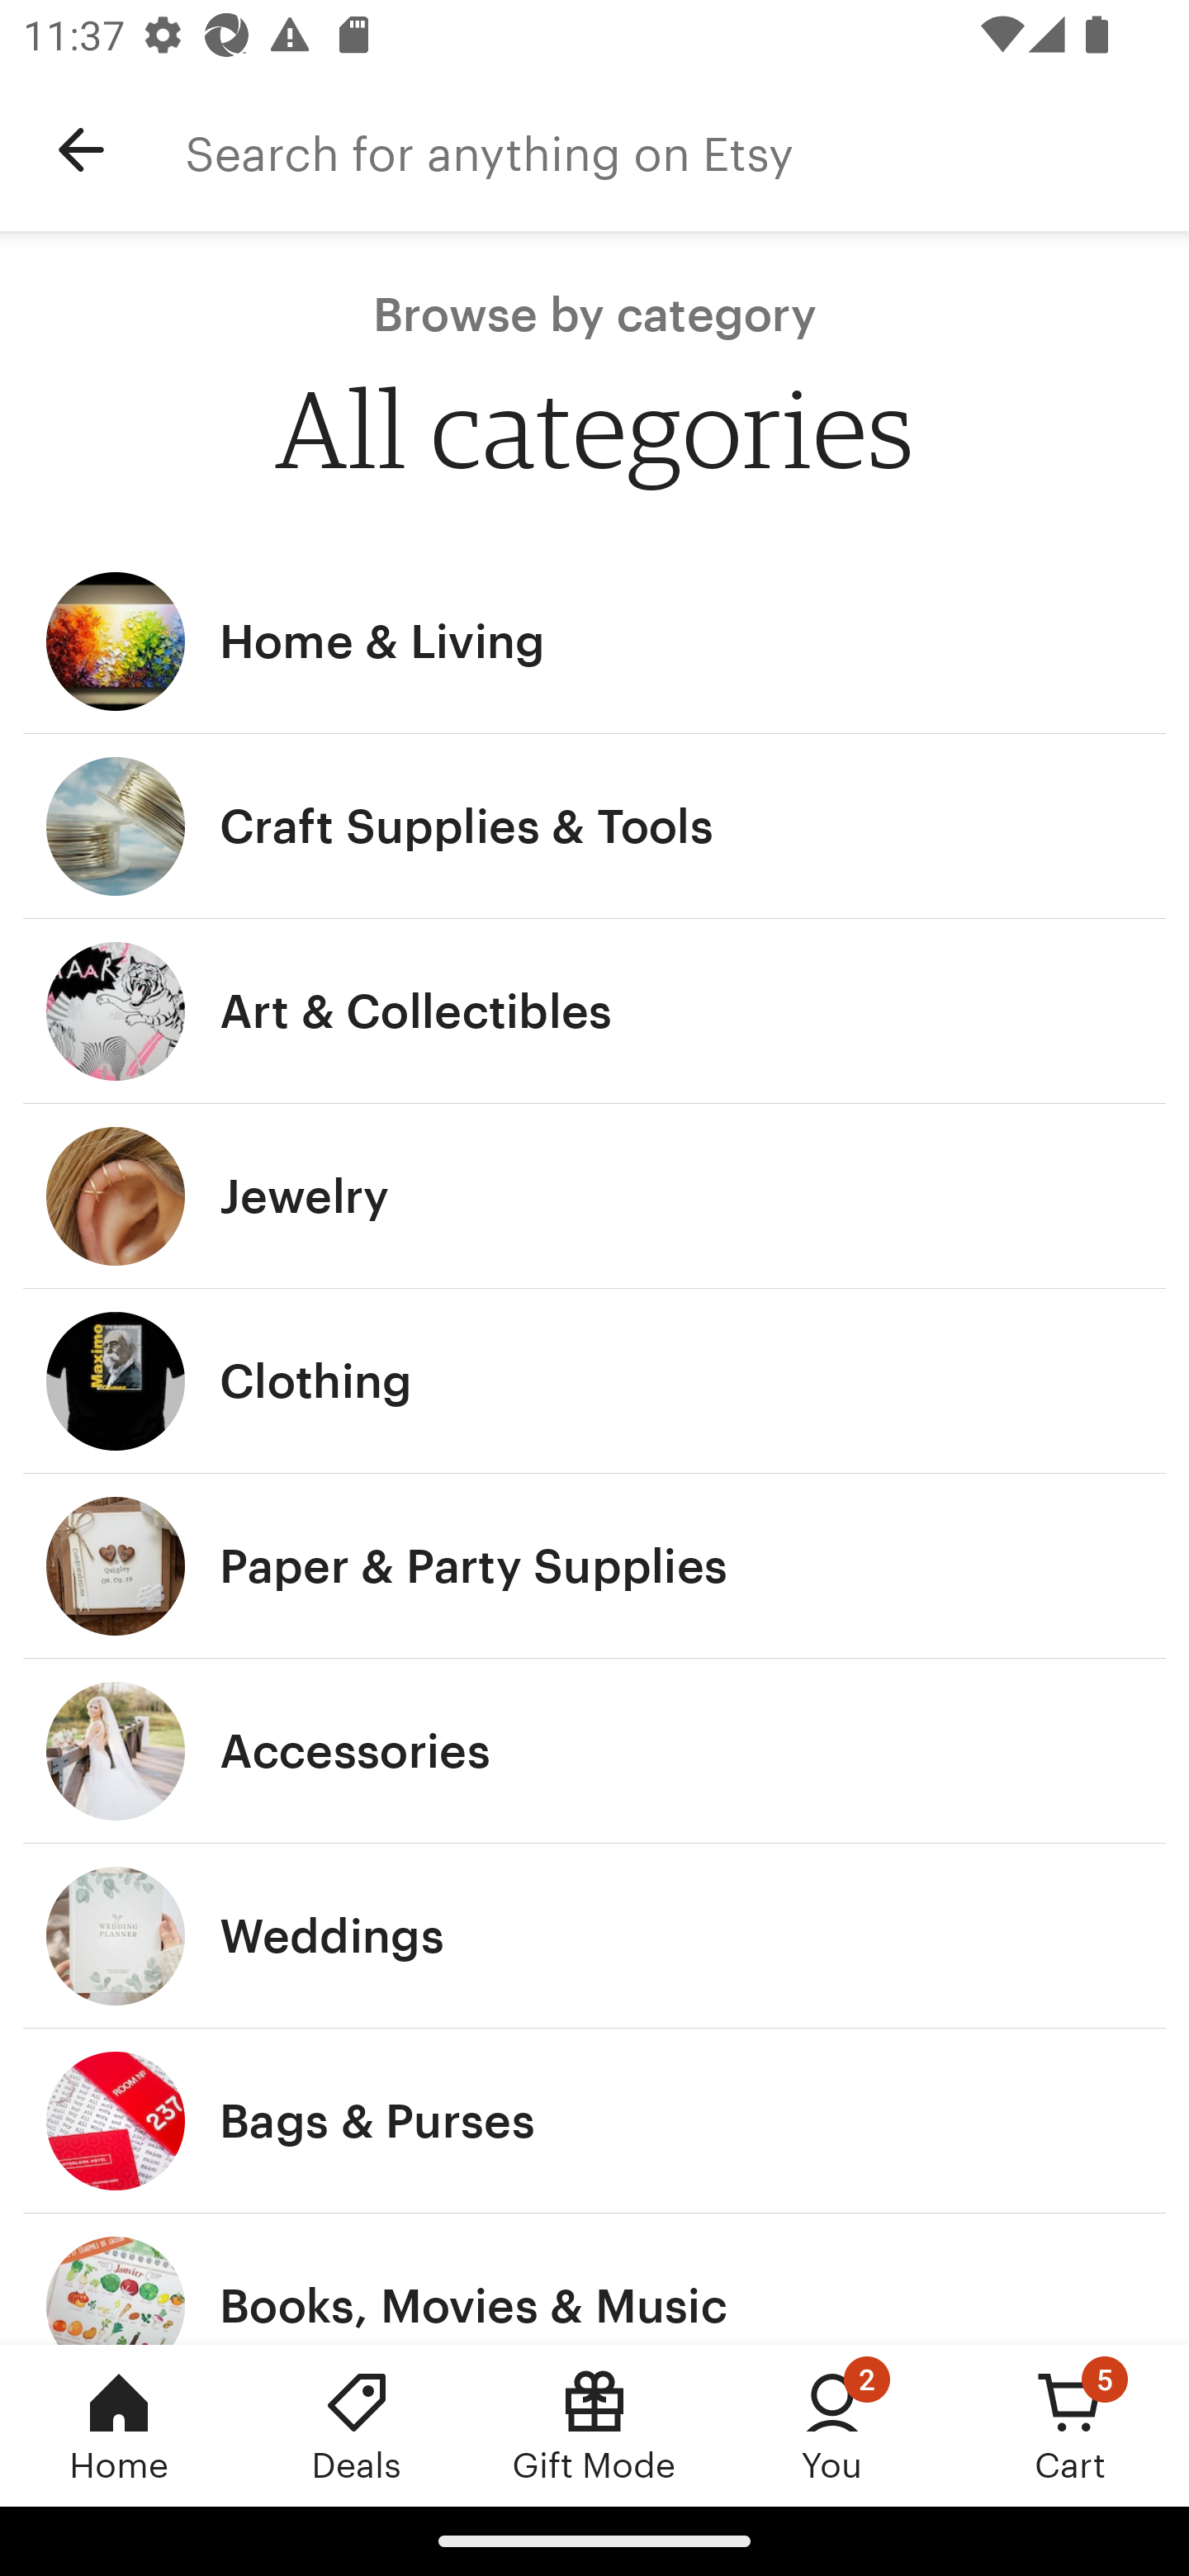 Image resolution: width=1189 pixels, height=2576 pixels. What do you see at coordinates (832, 2425) in the screenshot?
I see `You, 2 new notifications You` at bounding box center [832, 2425].